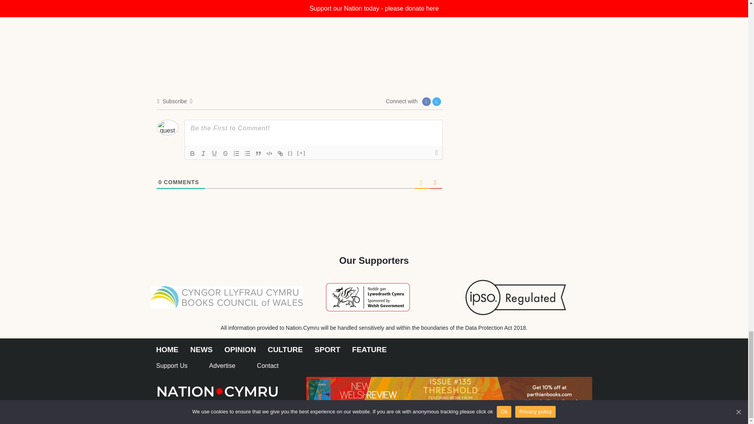 This screenshot has width=754, height=424. Describe the element at coordinates (236, 153) in the screenshot. I see `Ordered List` at that location.